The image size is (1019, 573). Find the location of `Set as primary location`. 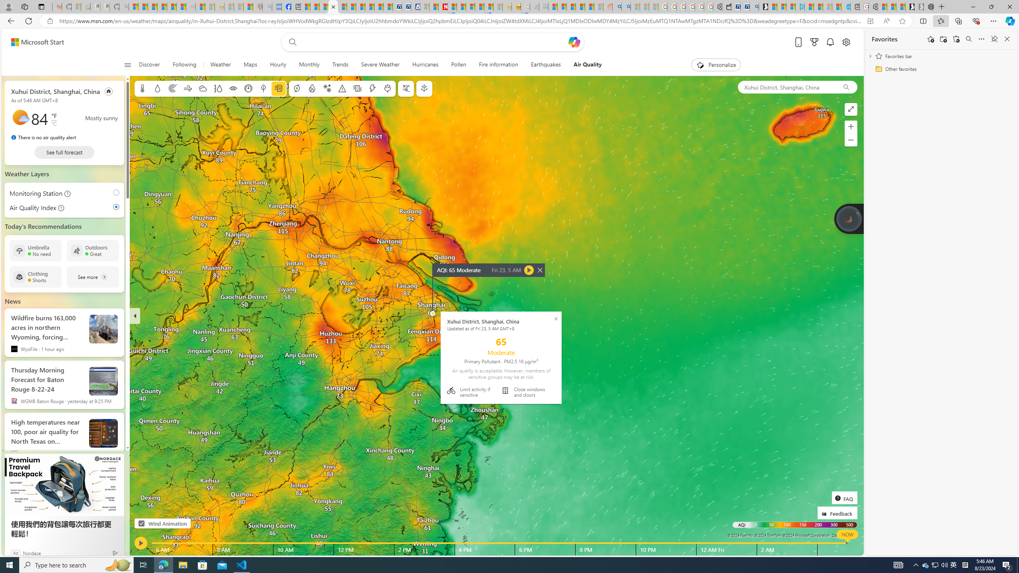

Set as primary location is located at coordinates (109, 91).